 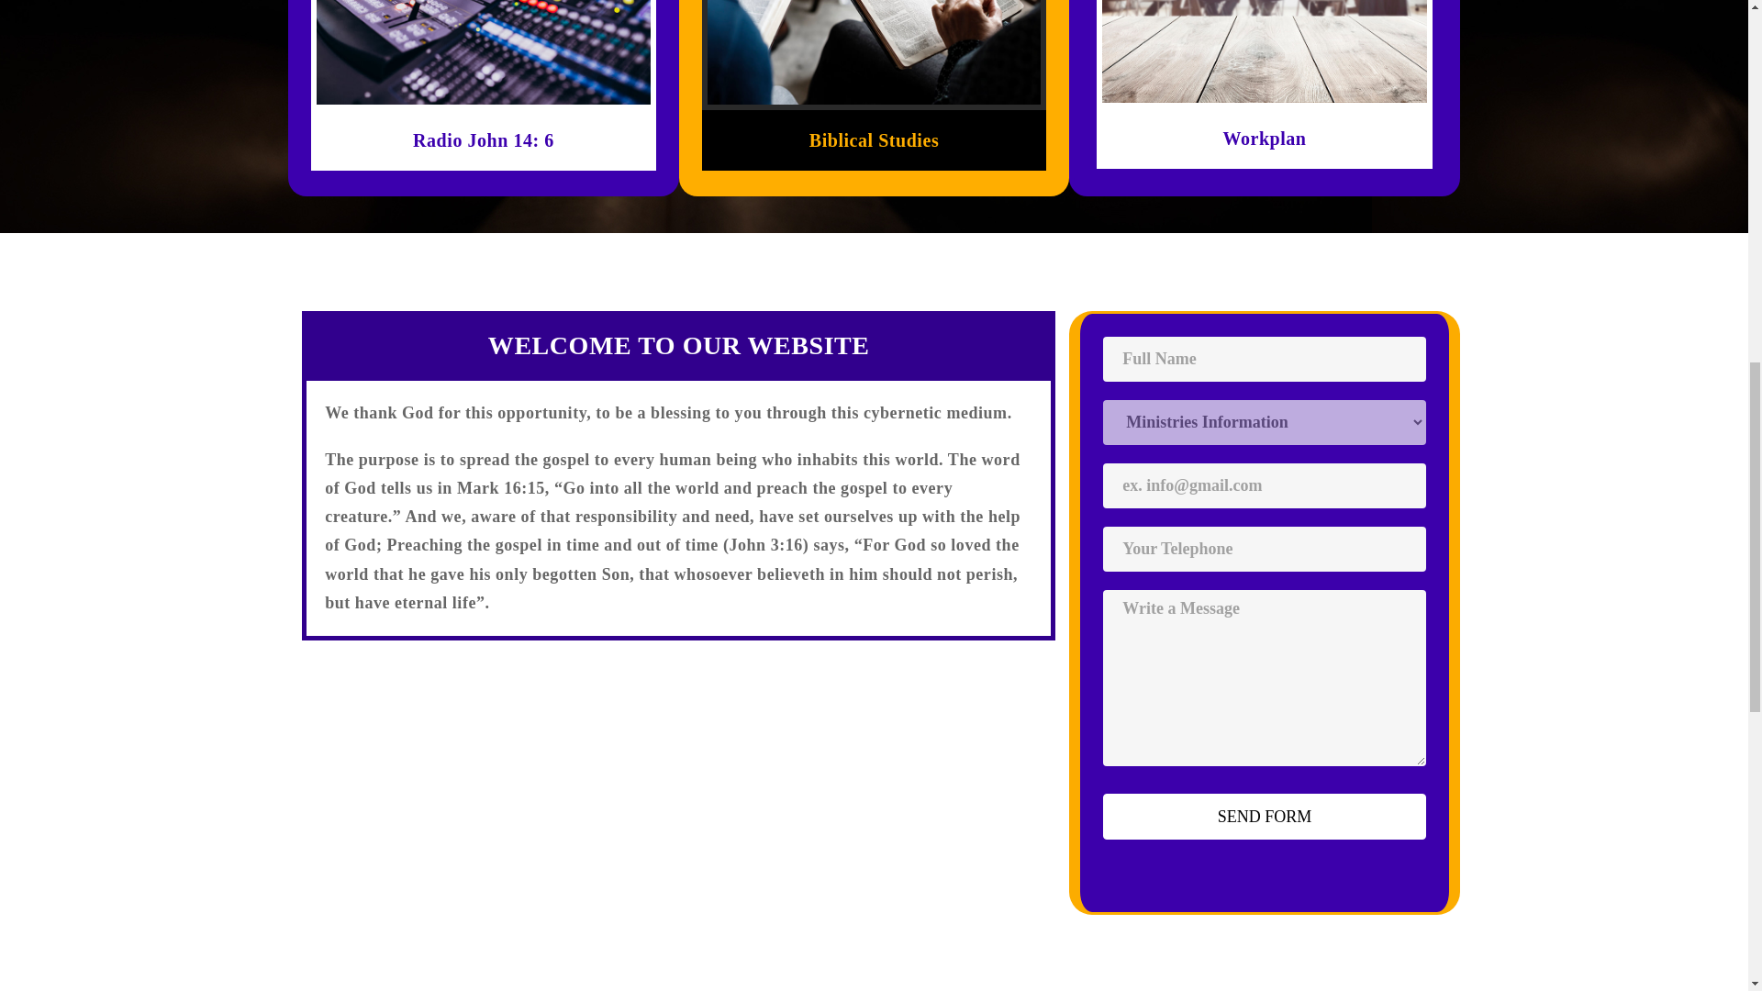 What do you see at coordinates (483, 52) in the screenshot?
I see `Para Tu Ministerio` at bounding box center [483, 52].